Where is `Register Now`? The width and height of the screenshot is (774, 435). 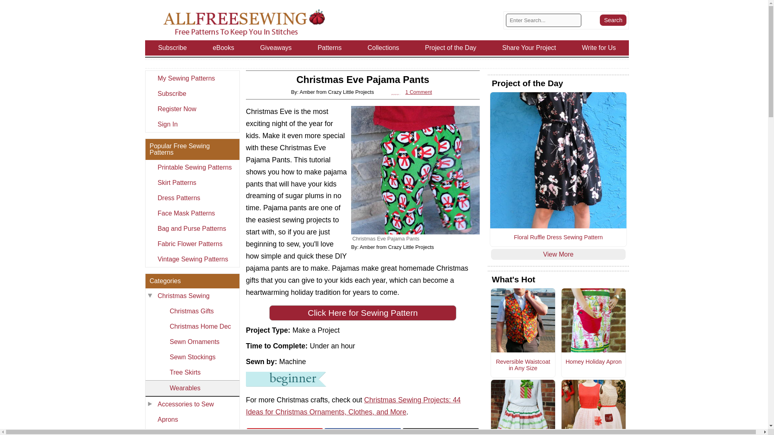
Register Now is located at coordinates (192, 109).